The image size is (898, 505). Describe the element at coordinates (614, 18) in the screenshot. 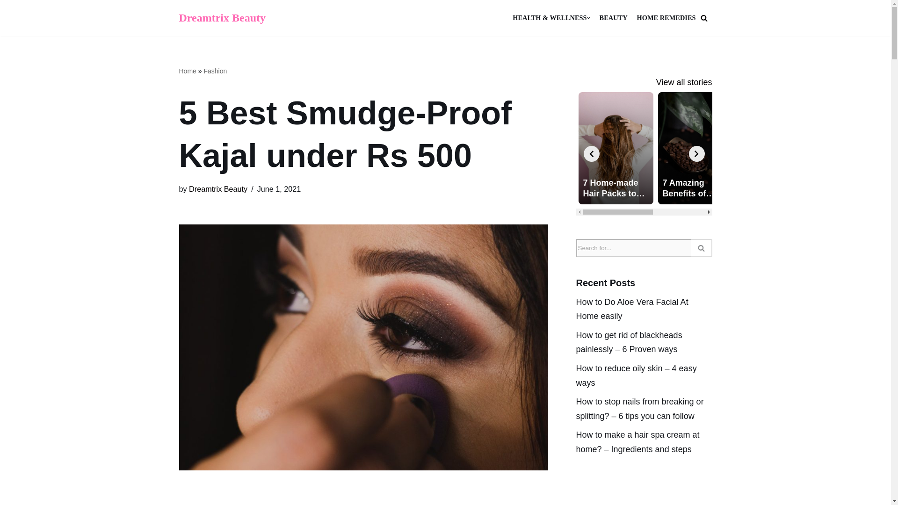

I see `BEAUTY` at that location.